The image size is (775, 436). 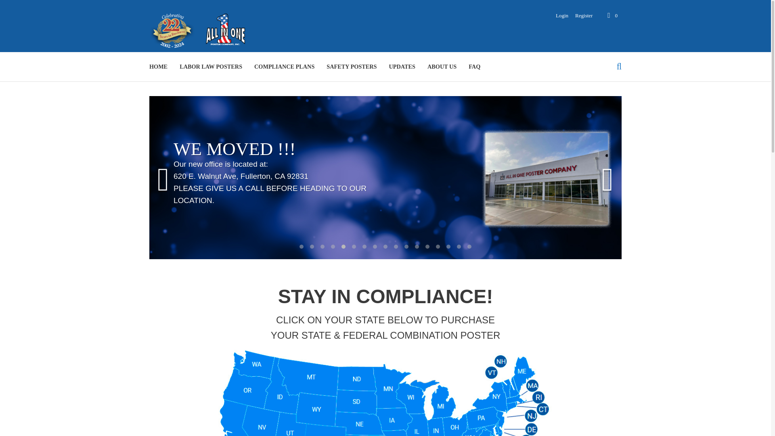 I want to click on Register, so click(x=580, y=15).